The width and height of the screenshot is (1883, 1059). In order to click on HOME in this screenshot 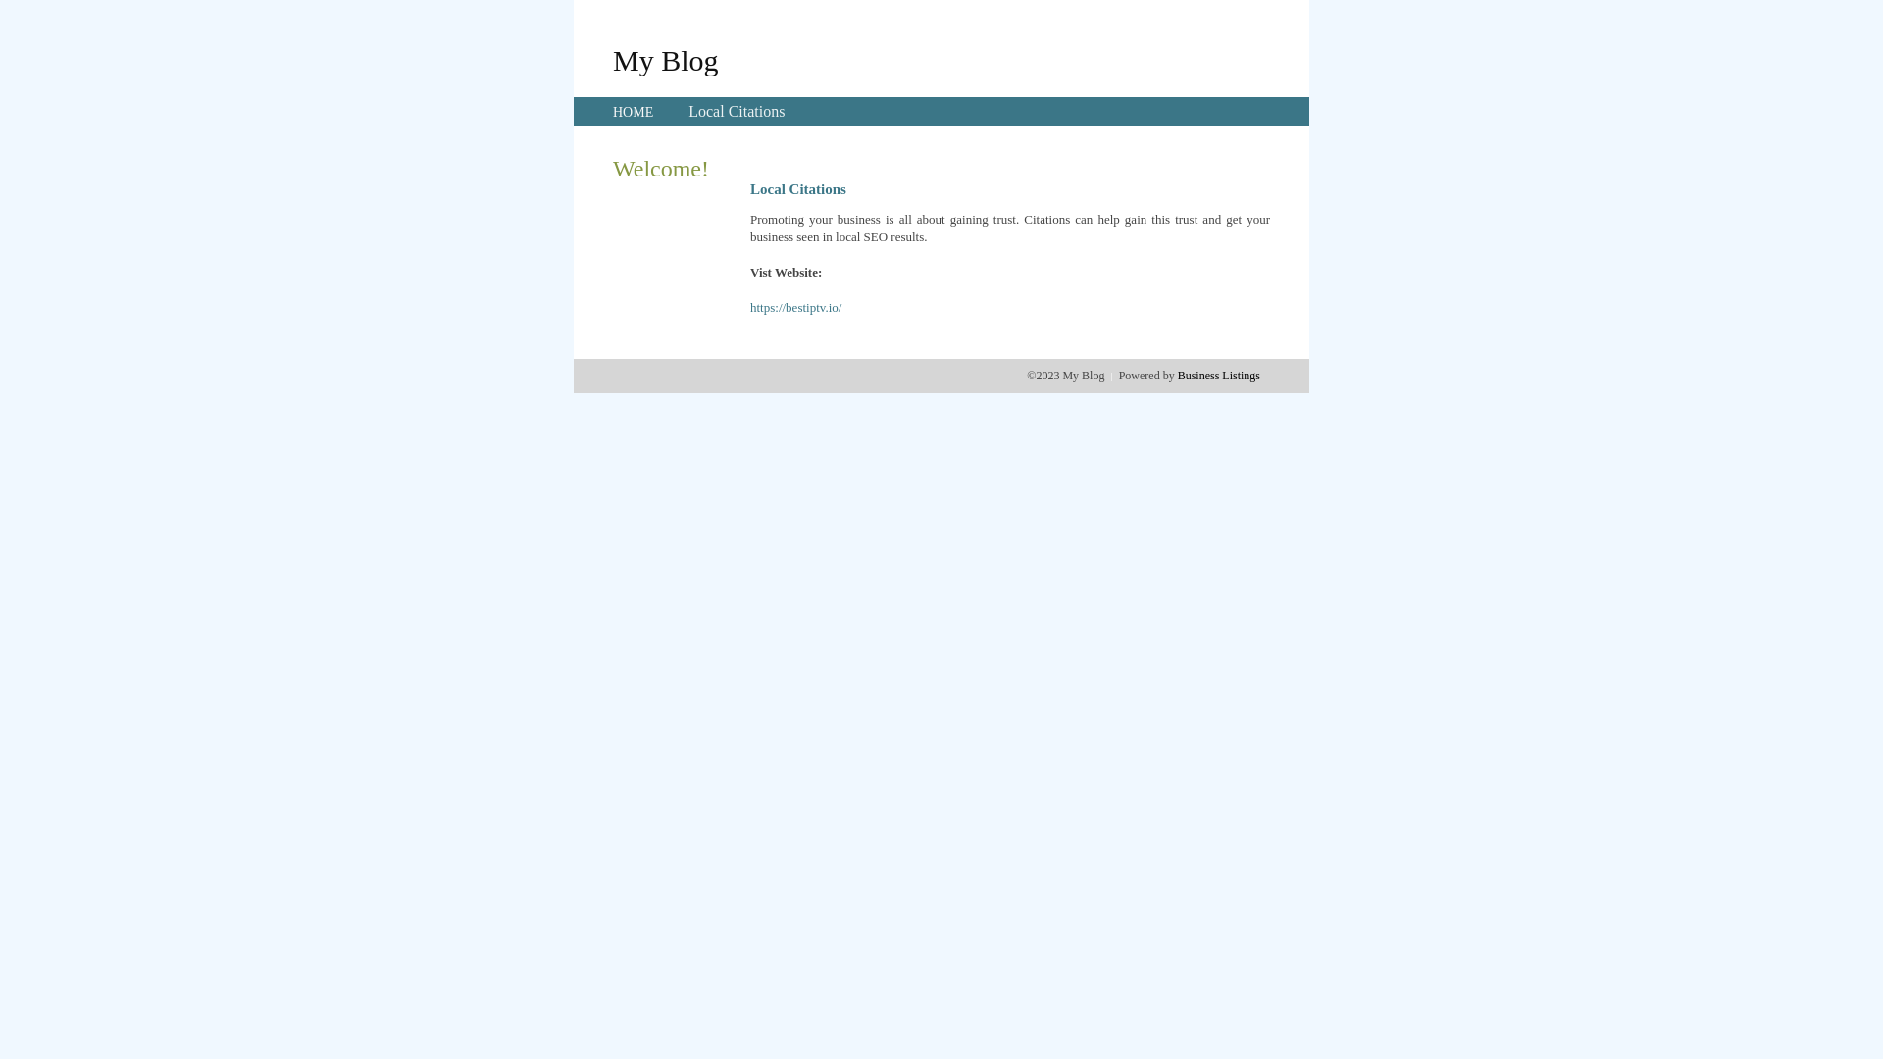, I will do `click(634, 112)`.